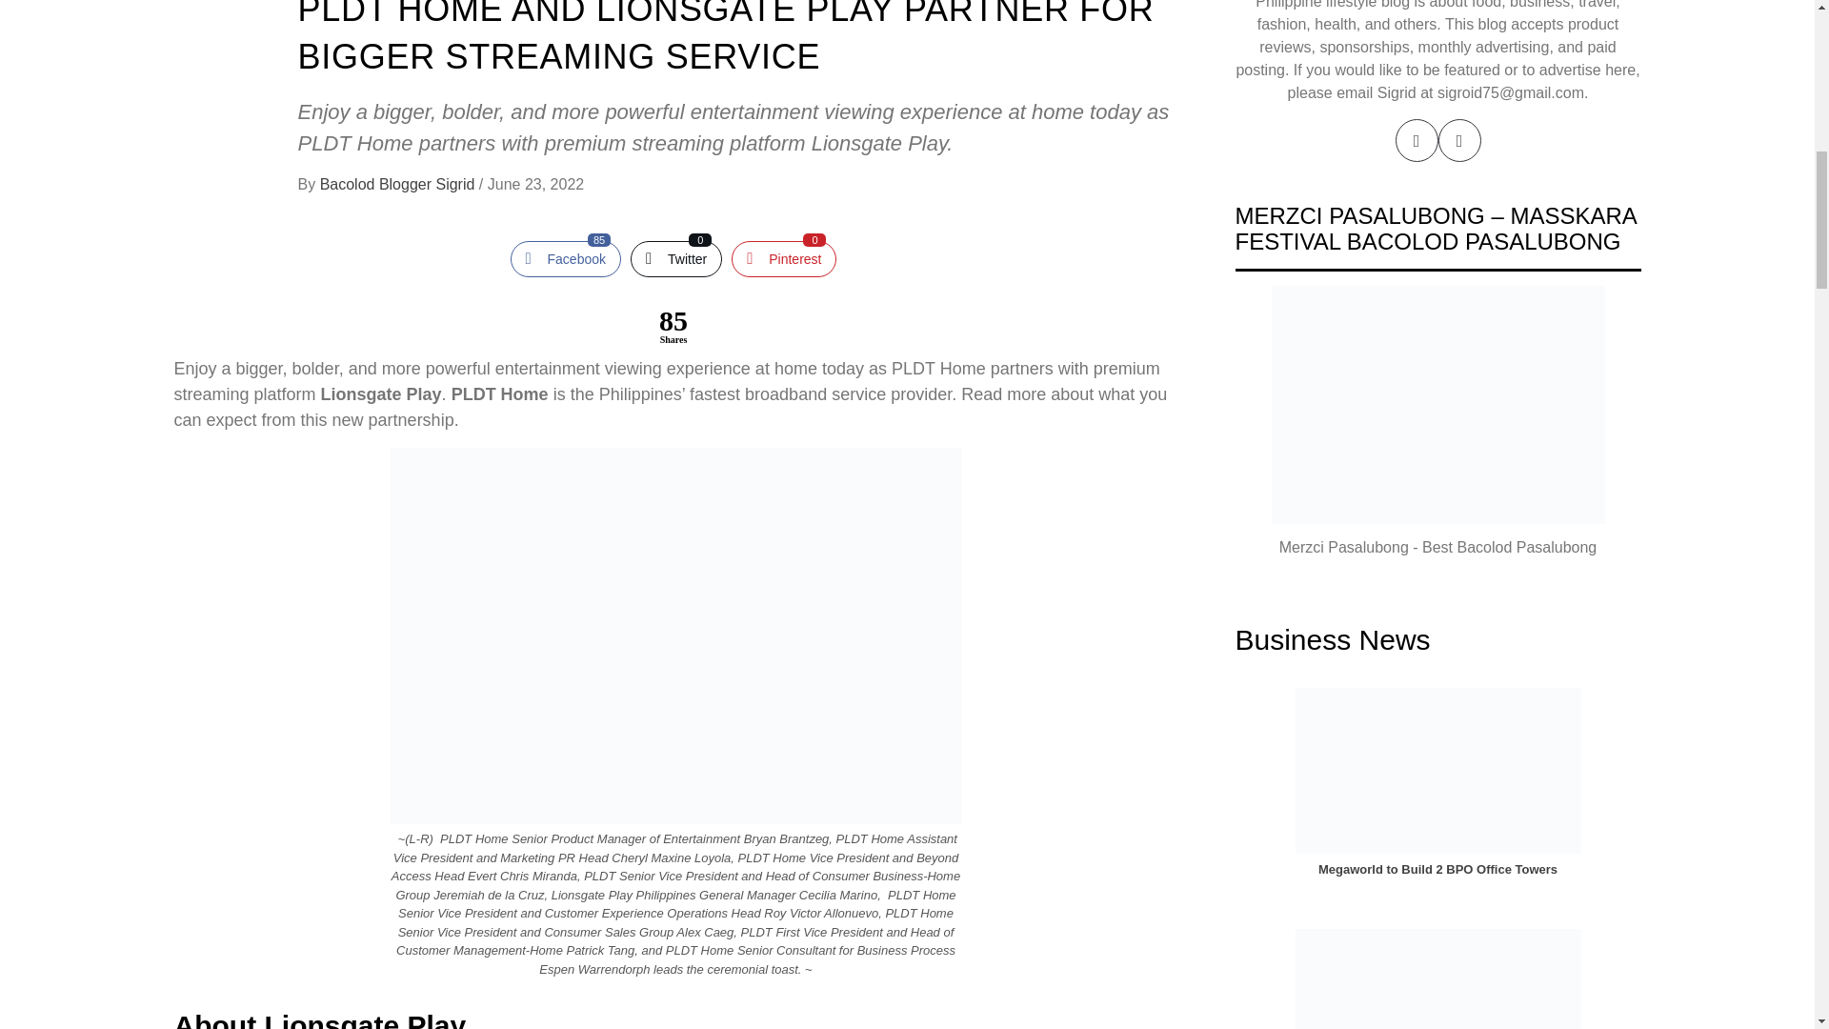  I want to click on Bacolod Blogger Sigrid, so click(566, 258).